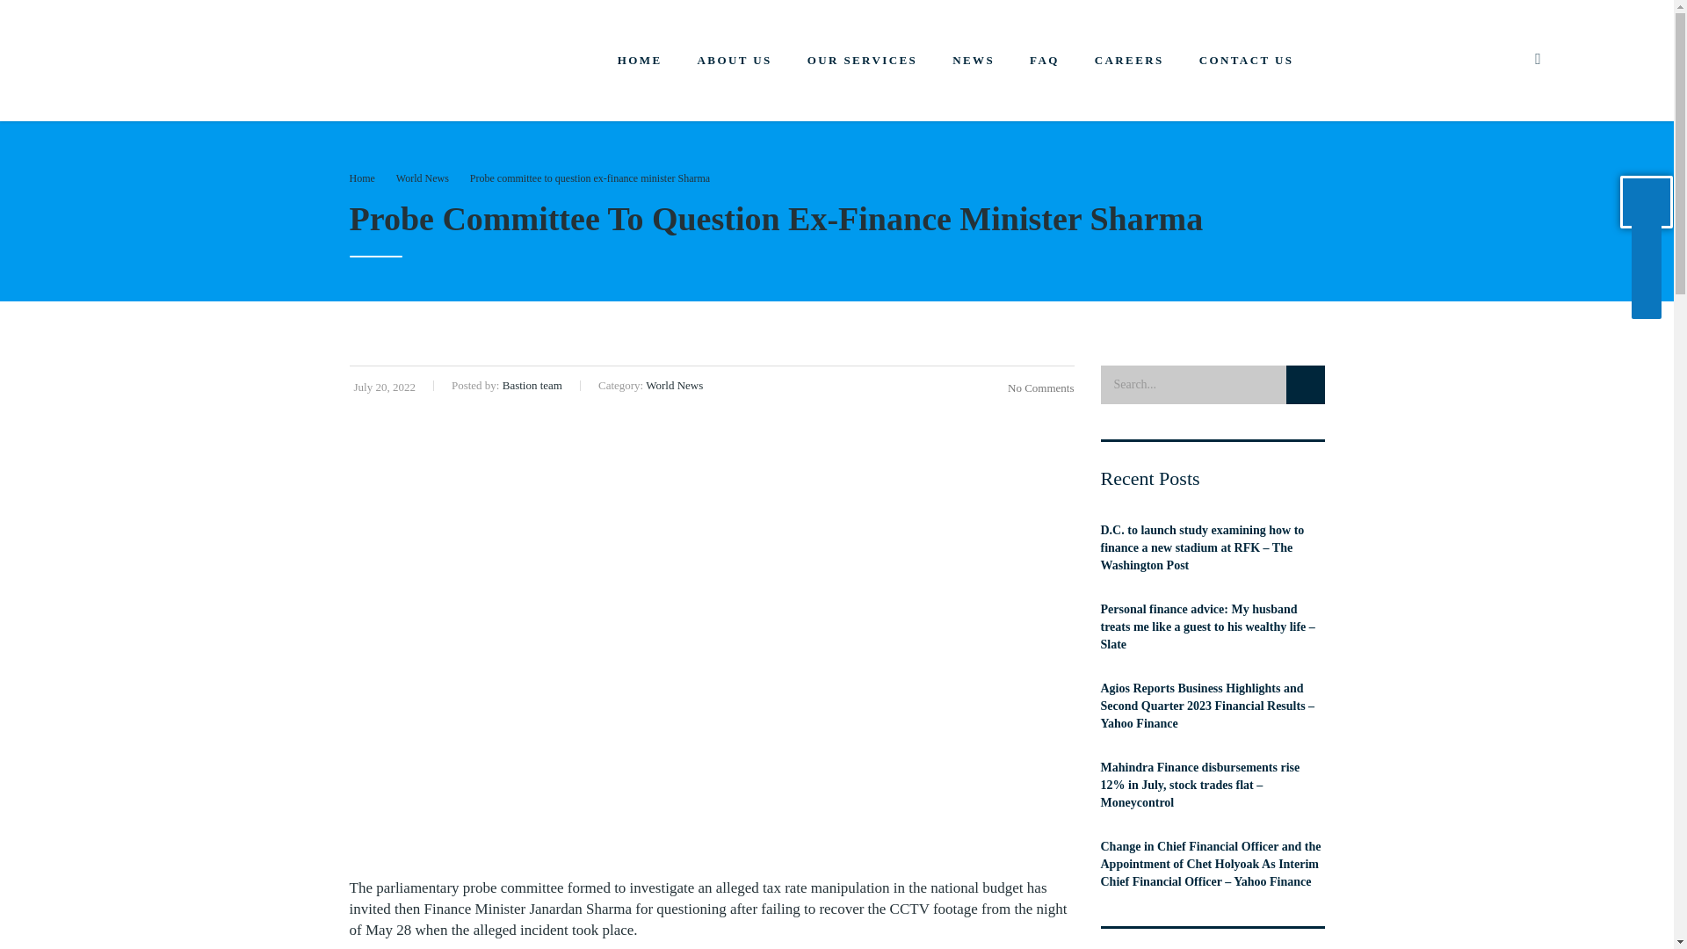  Describe the element at coordinates (245, 53) in the screenshot. I see `Bastion Balance Wealth Management` at that location.